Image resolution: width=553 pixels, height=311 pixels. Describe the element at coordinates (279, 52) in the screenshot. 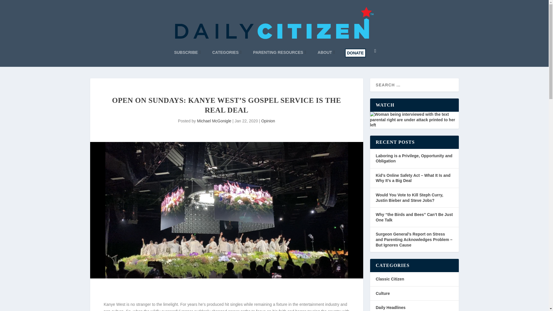

I see `PARENTING RESOURCES` at that location.